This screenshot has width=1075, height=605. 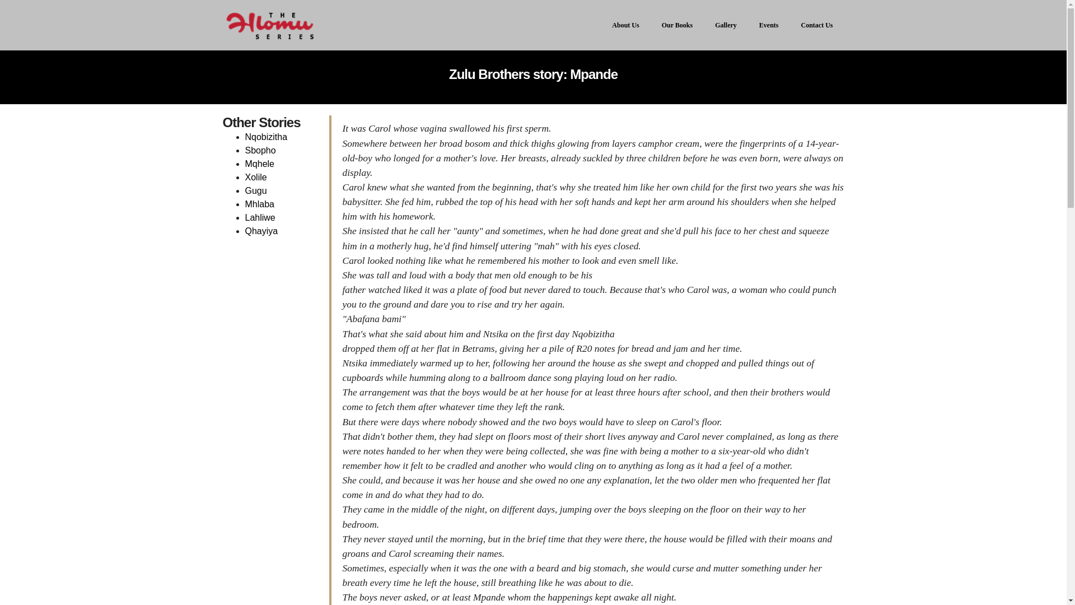 I want to click on Qhayiya, so click(x=261, y=231).